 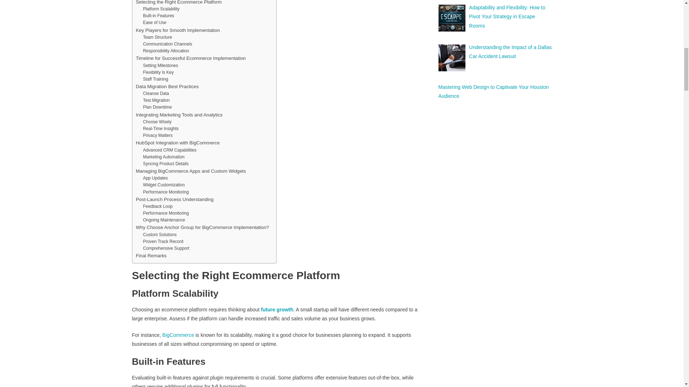 I want to click on Data Migration Best Practices, so click(x=167, y=86).